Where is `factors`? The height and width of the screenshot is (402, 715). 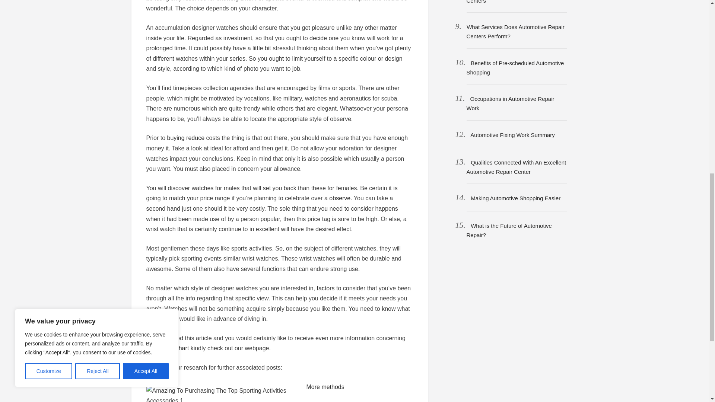
factors is located at coordinates (325, 288).